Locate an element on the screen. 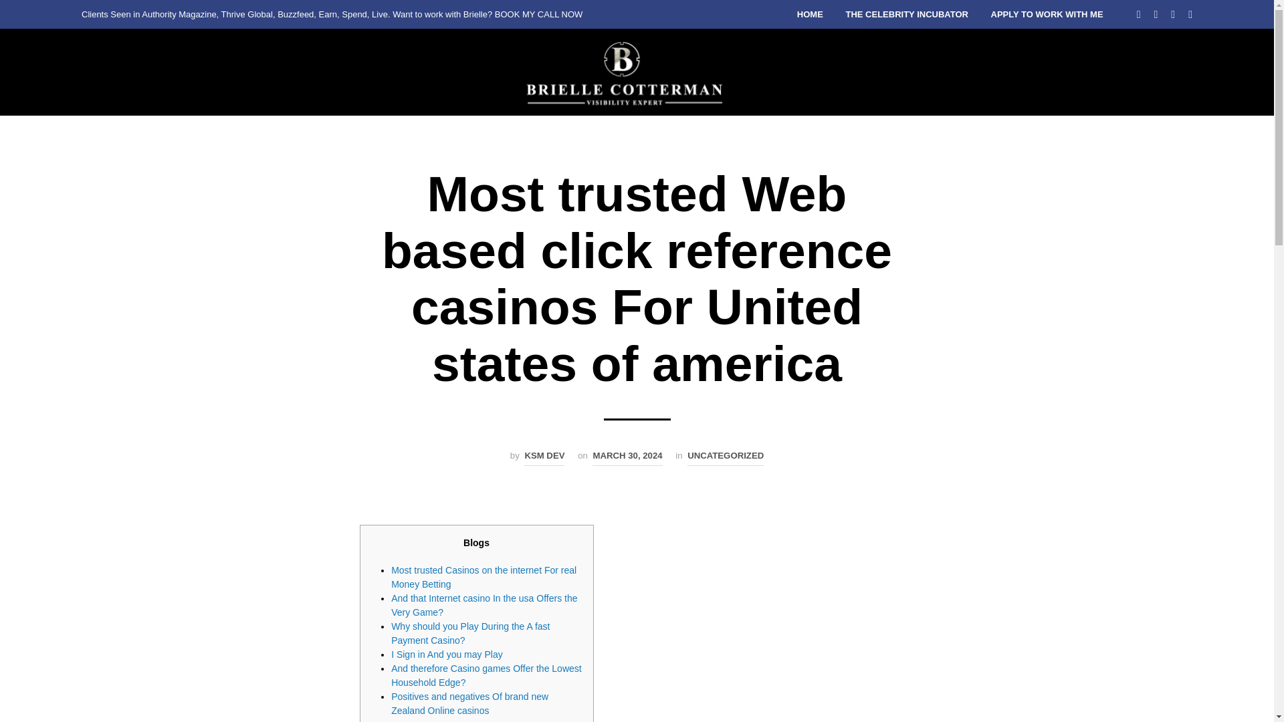 The image size is (1284, 722). View all posts by KSM DEV is located at coordinates (544, 457).